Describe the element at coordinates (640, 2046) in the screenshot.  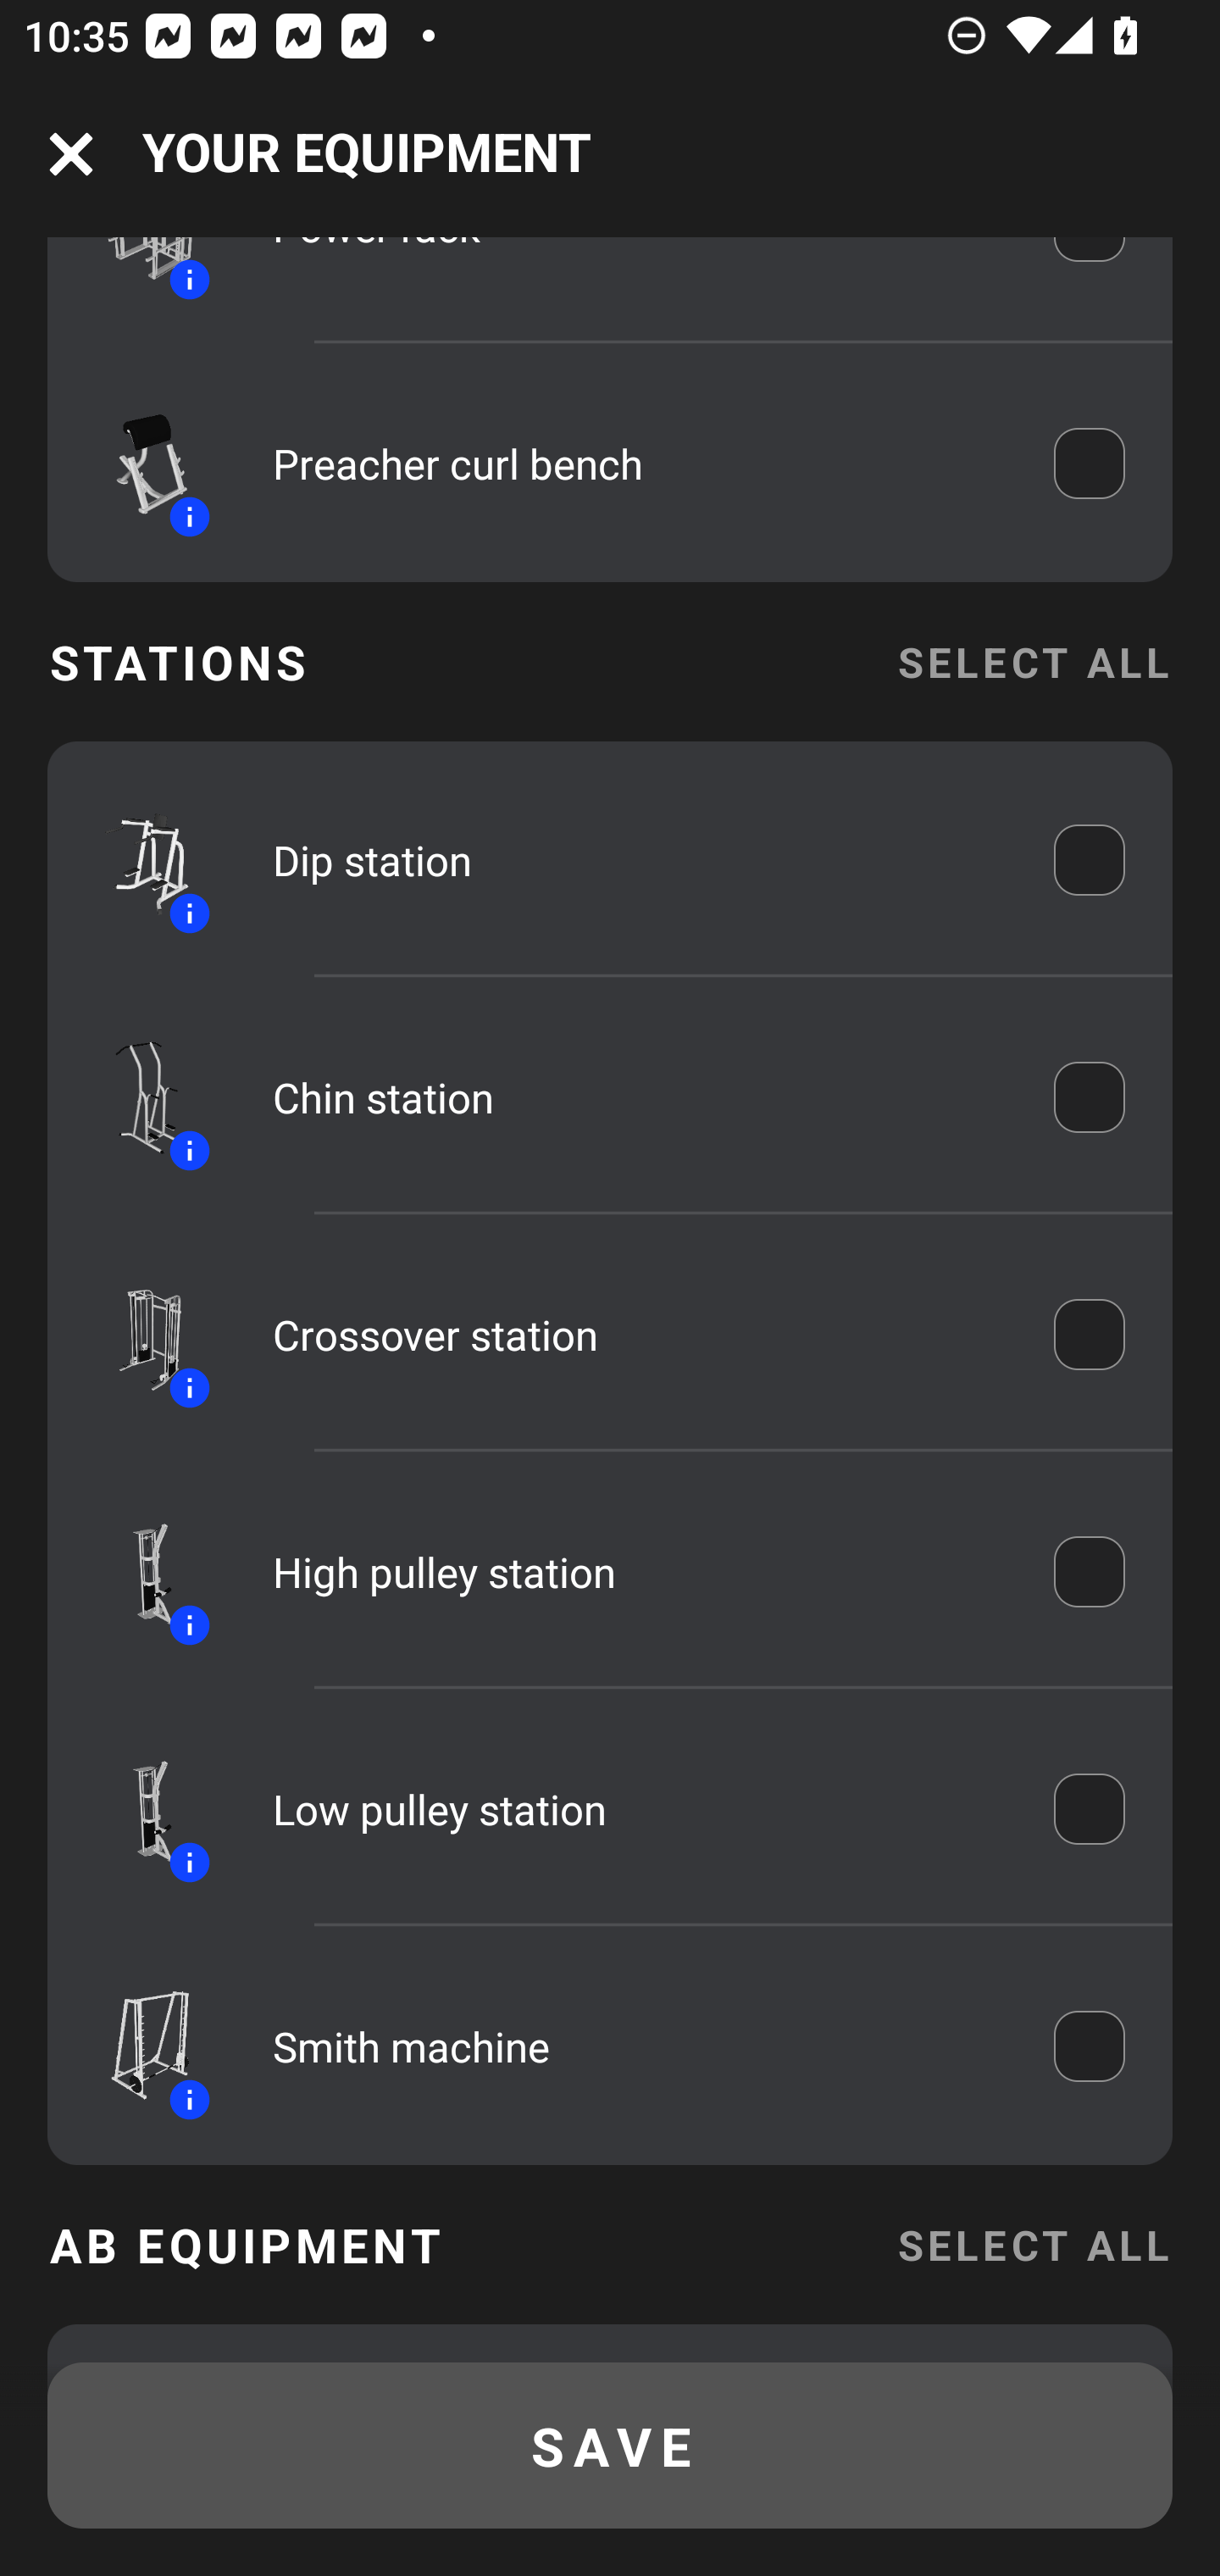
I see `Smith machine` at that location.